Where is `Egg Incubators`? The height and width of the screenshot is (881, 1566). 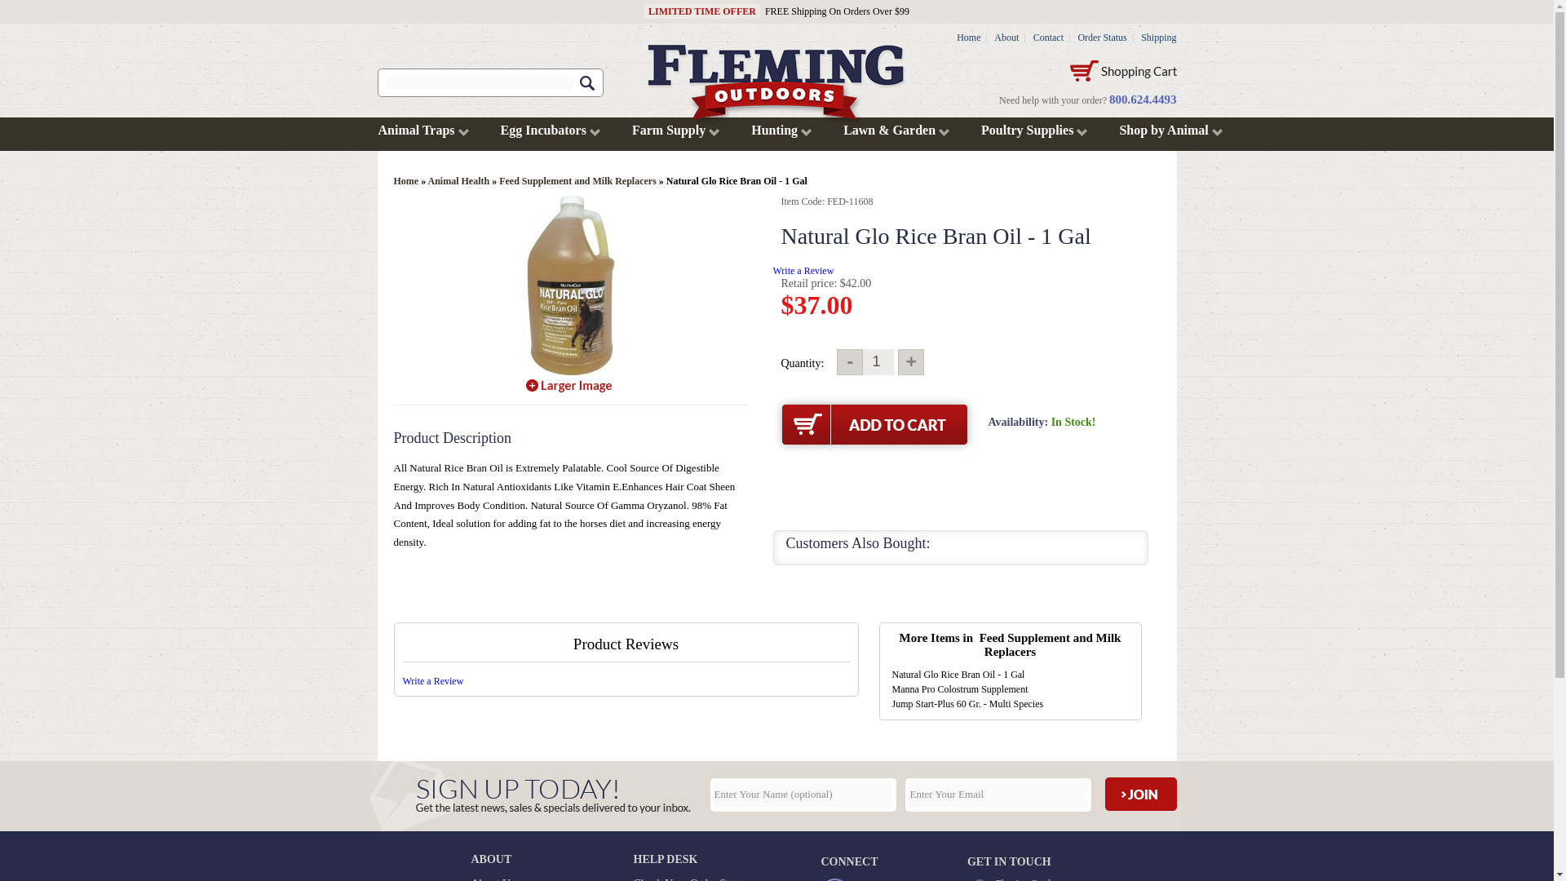
Egg Incubators is located at coordinates (542, 130).